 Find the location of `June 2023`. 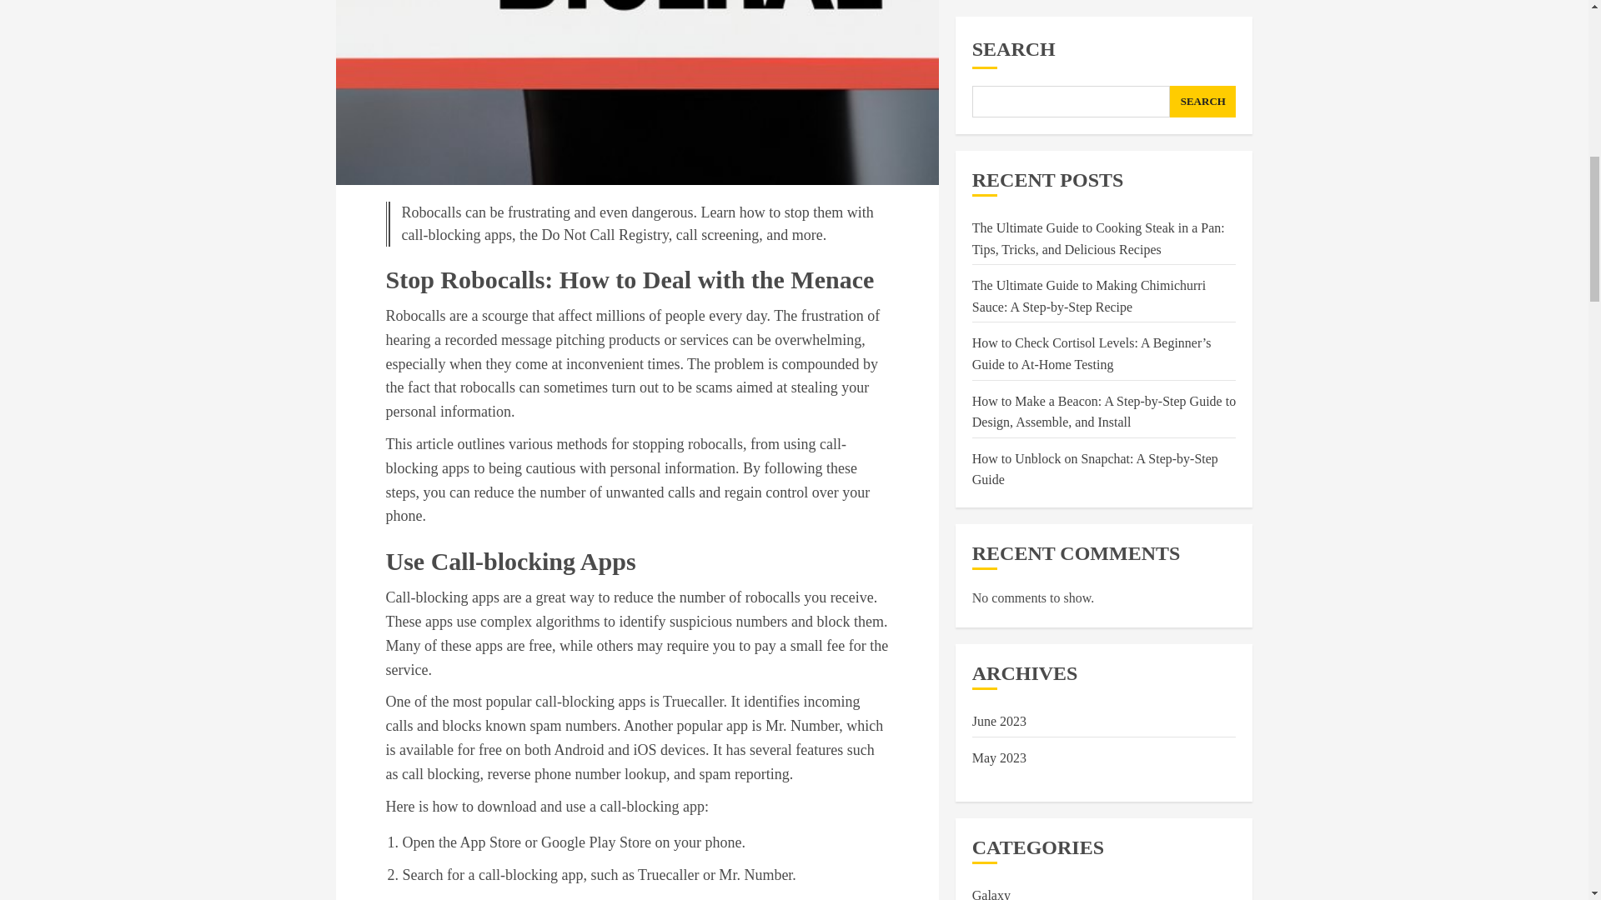

June 2023 is located at coordinates (999, 115).